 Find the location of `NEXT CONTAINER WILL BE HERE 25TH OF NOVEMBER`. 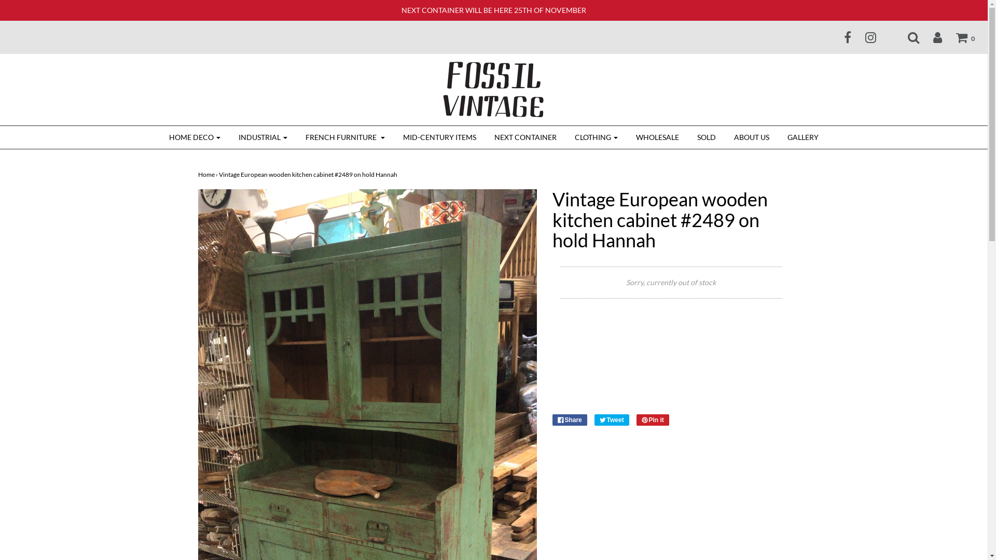

NEXT CONTAINER WILL BE HERE 25TH OF NOVEMBER is located at coordinates (494, 10).